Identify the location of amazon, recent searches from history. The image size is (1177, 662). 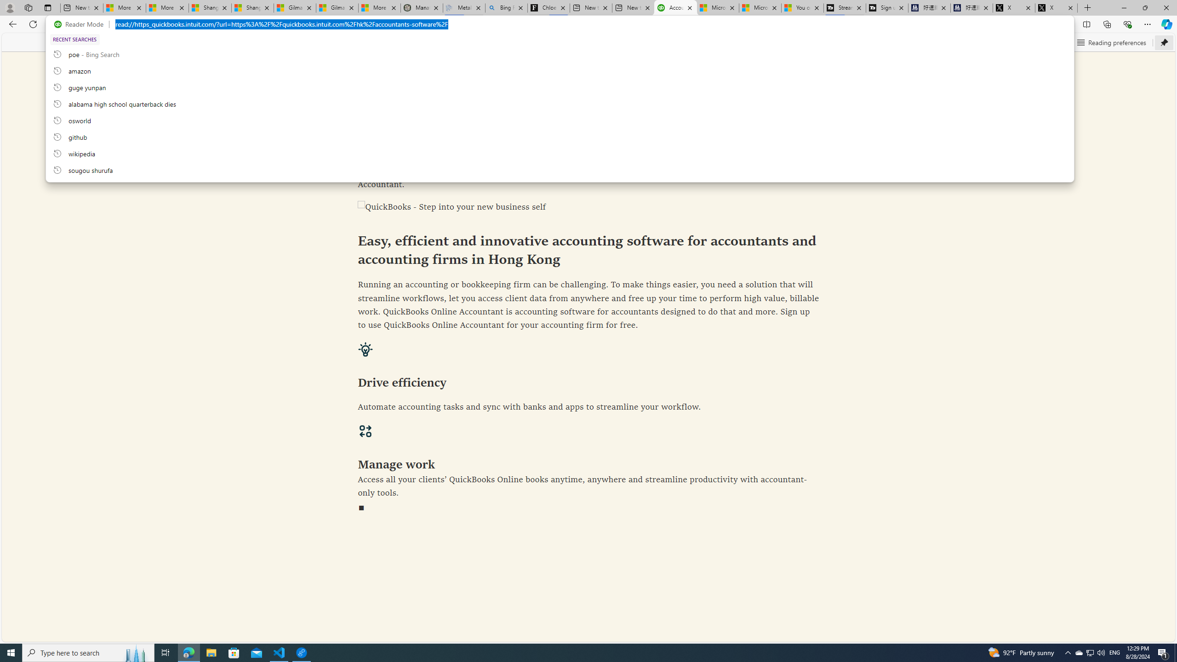
(559, 70).